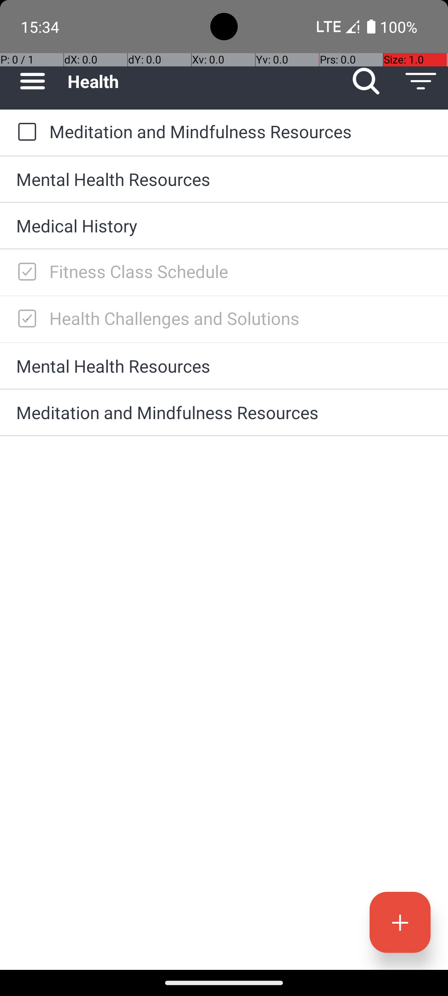 Image resolution: width=448 pixels, height=996 pixels. I want to click on to-do: Fitness Class Schedule, so click(25, 272).